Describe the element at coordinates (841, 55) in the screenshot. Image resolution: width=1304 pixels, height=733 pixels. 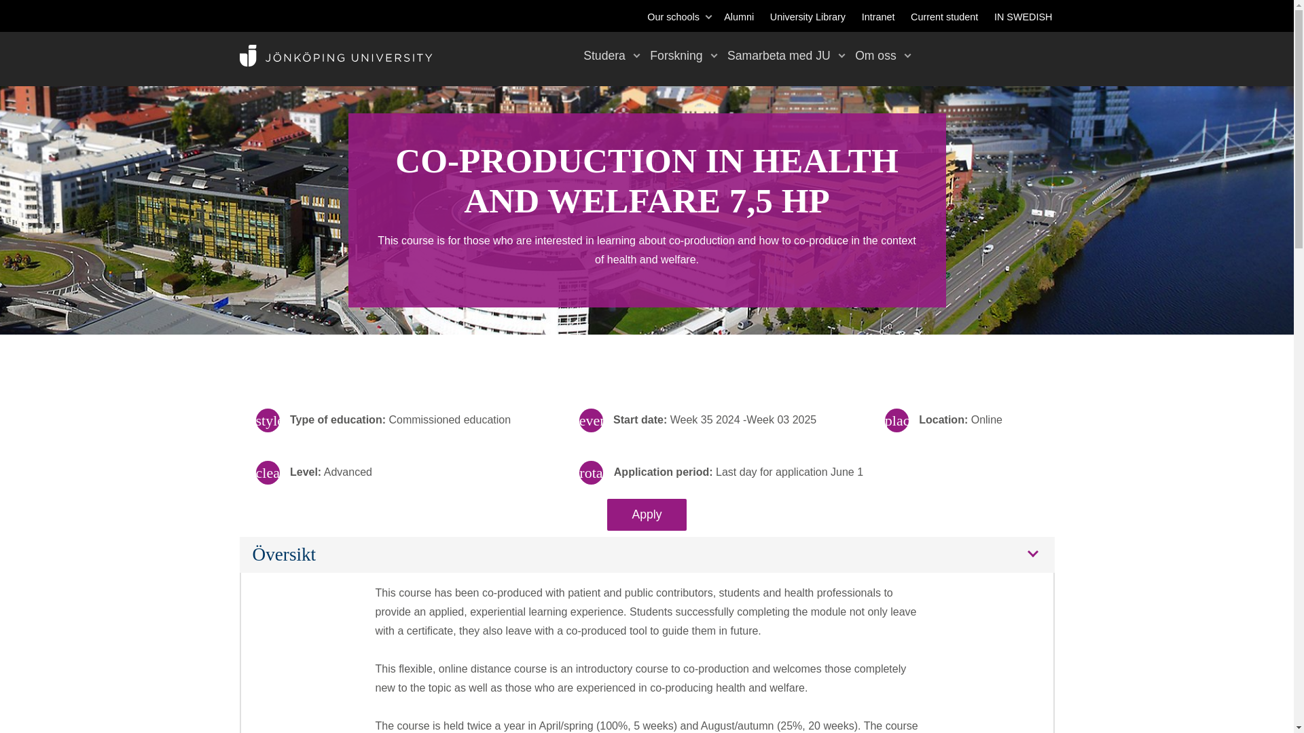
I see `Expand submenu for Samarbeta med JU` at that location.